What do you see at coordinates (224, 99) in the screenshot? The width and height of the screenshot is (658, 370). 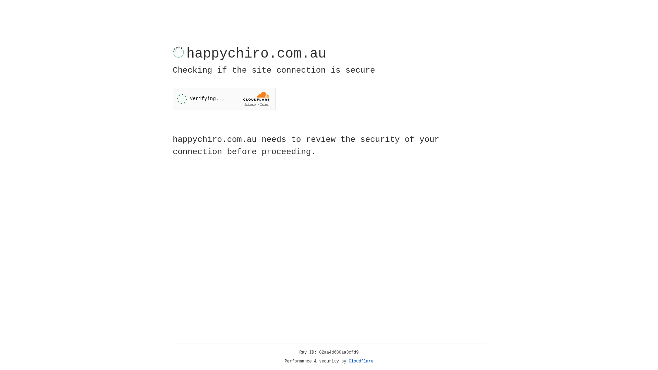 I see `Widget containing a Cloudflare security challenge` at bounding box center [224, 99].